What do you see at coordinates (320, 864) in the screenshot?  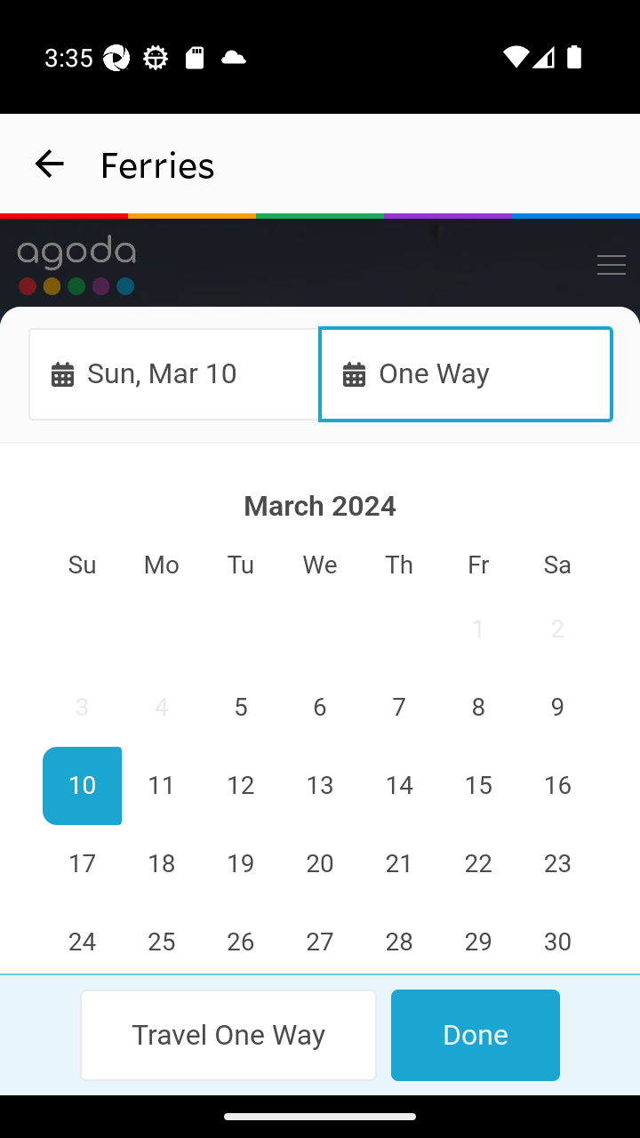 I see `20` at bounding box center [320, 864].